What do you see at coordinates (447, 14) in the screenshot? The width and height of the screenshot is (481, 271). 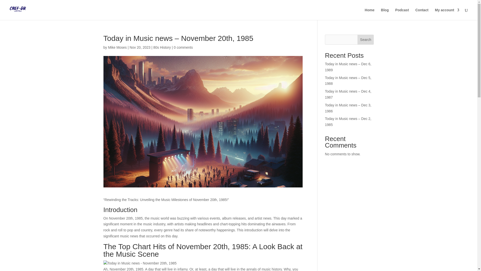 I see `My account` at bounding box center [447, 14].